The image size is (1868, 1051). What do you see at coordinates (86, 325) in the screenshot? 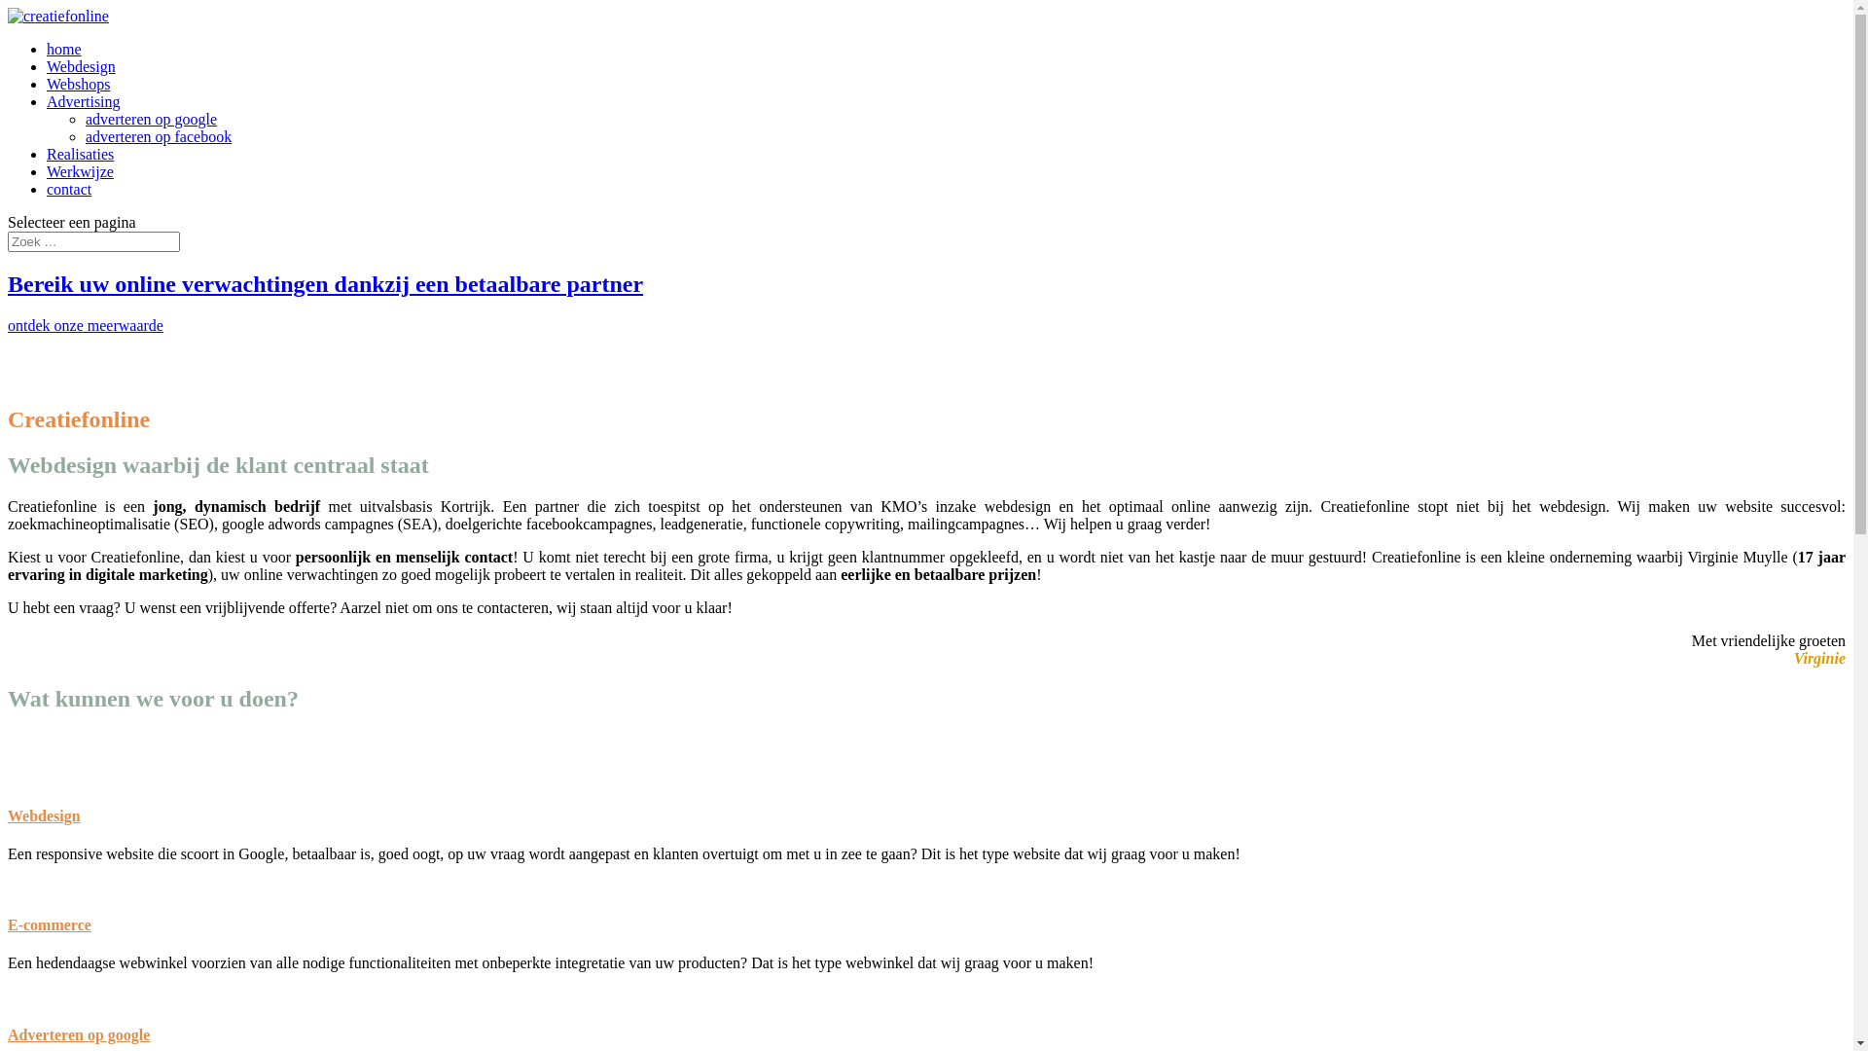
I see `ontdek onze meerwaarde` at bounding box center [86, 325].